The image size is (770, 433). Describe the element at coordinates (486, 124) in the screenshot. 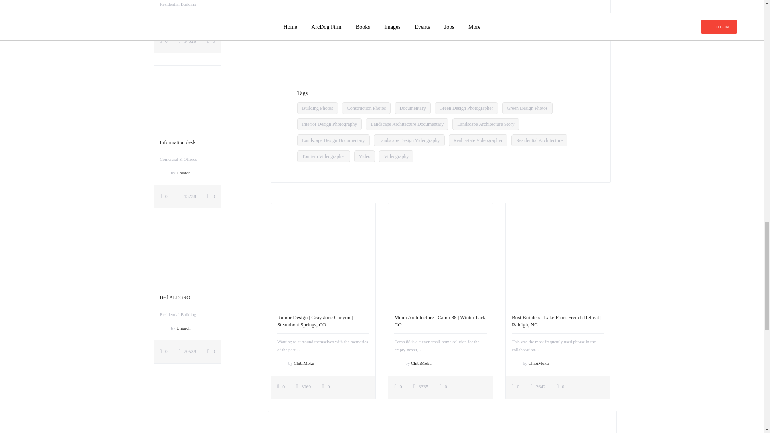

I see `Landscape Architecture Story` at that location.